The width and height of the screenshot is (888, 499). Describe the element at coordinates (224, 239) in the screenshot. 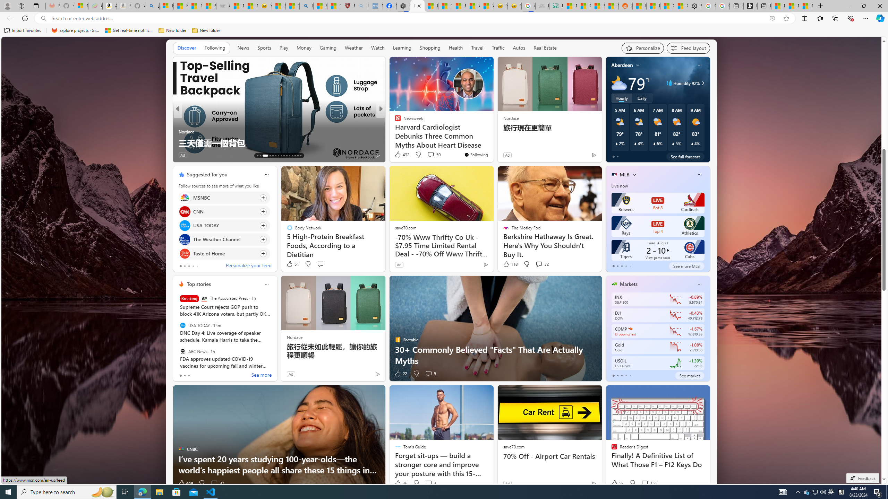

I see `Click to follow source The Weather Channel` at that location.